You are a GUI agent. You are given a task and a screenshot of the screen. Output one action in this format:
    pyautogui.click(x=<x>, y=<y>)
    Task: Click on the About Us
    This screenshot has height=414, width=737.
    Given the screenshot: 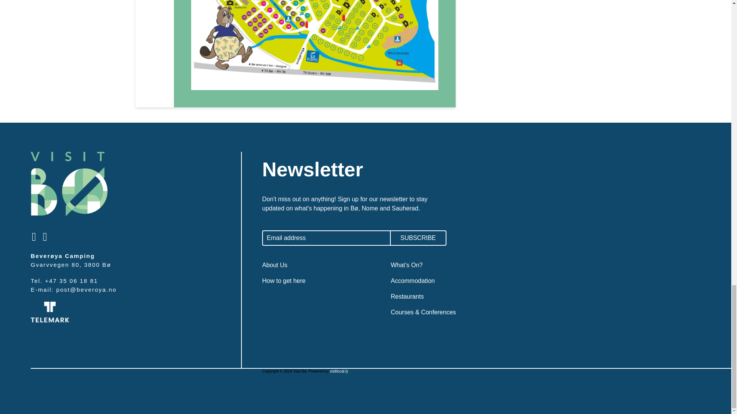 What is the action you would take?
    pyautogui.click(x=275, y=264)
    